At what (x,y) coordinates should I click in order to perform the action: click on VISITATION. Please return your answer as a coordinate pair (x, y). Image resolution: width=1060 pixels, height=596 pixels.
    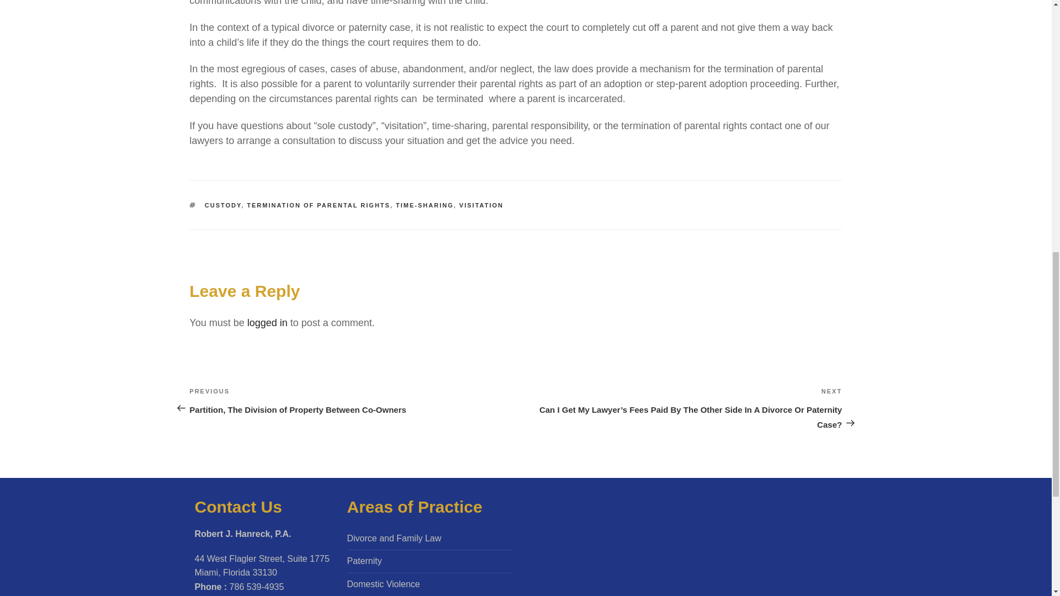
    Looking at the image, I should click on (481, 205).